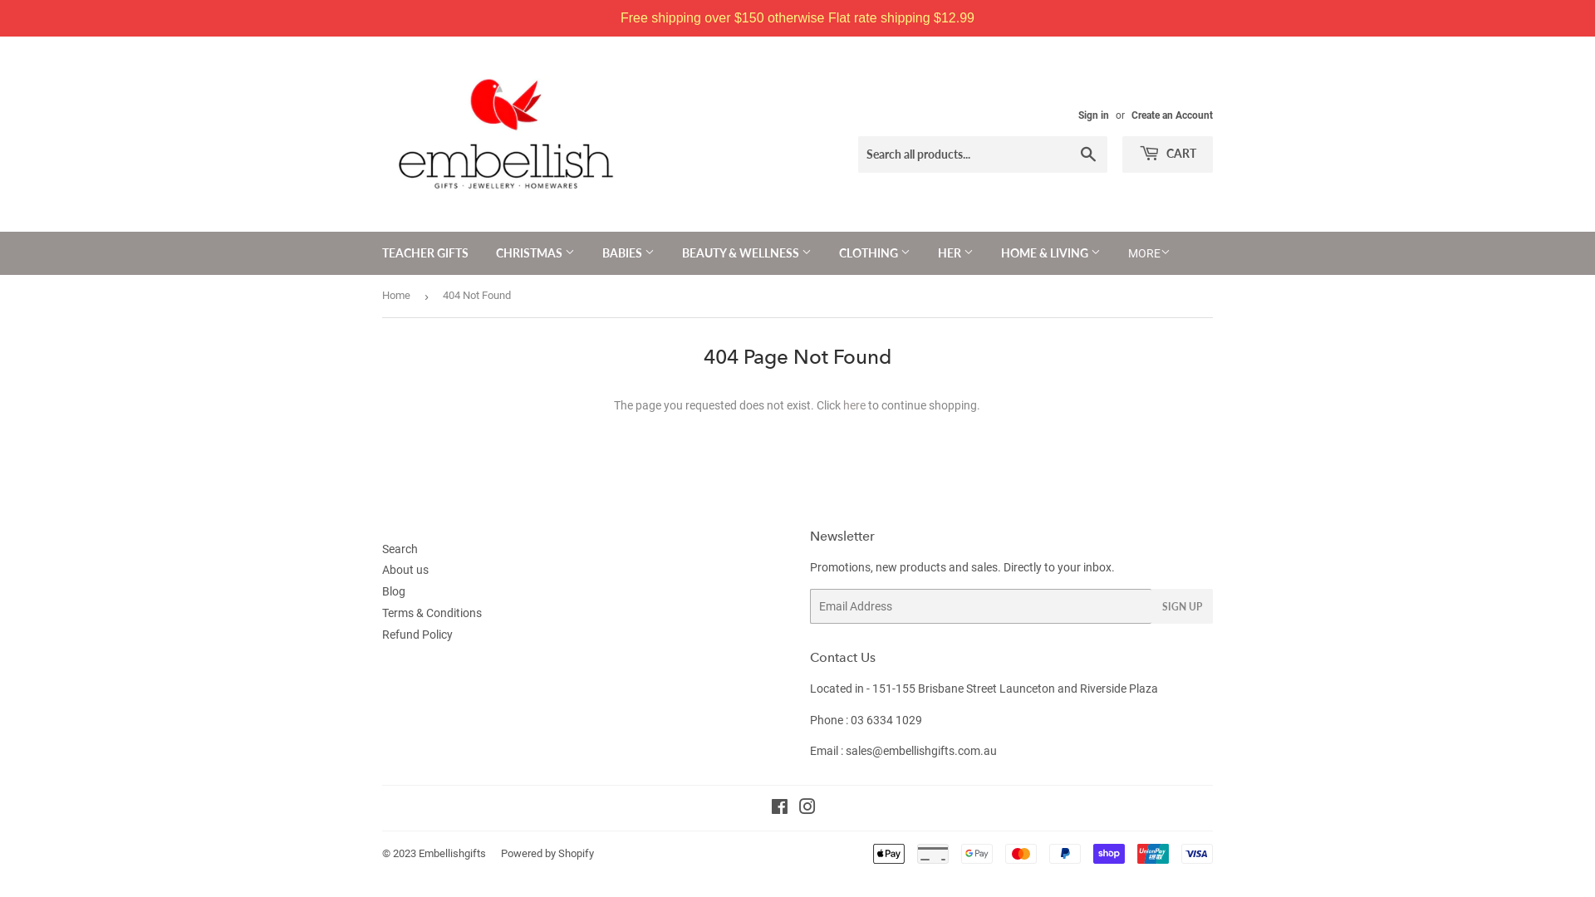  I want to click on BEAUTY & WELLNESS, so click(747, 253).